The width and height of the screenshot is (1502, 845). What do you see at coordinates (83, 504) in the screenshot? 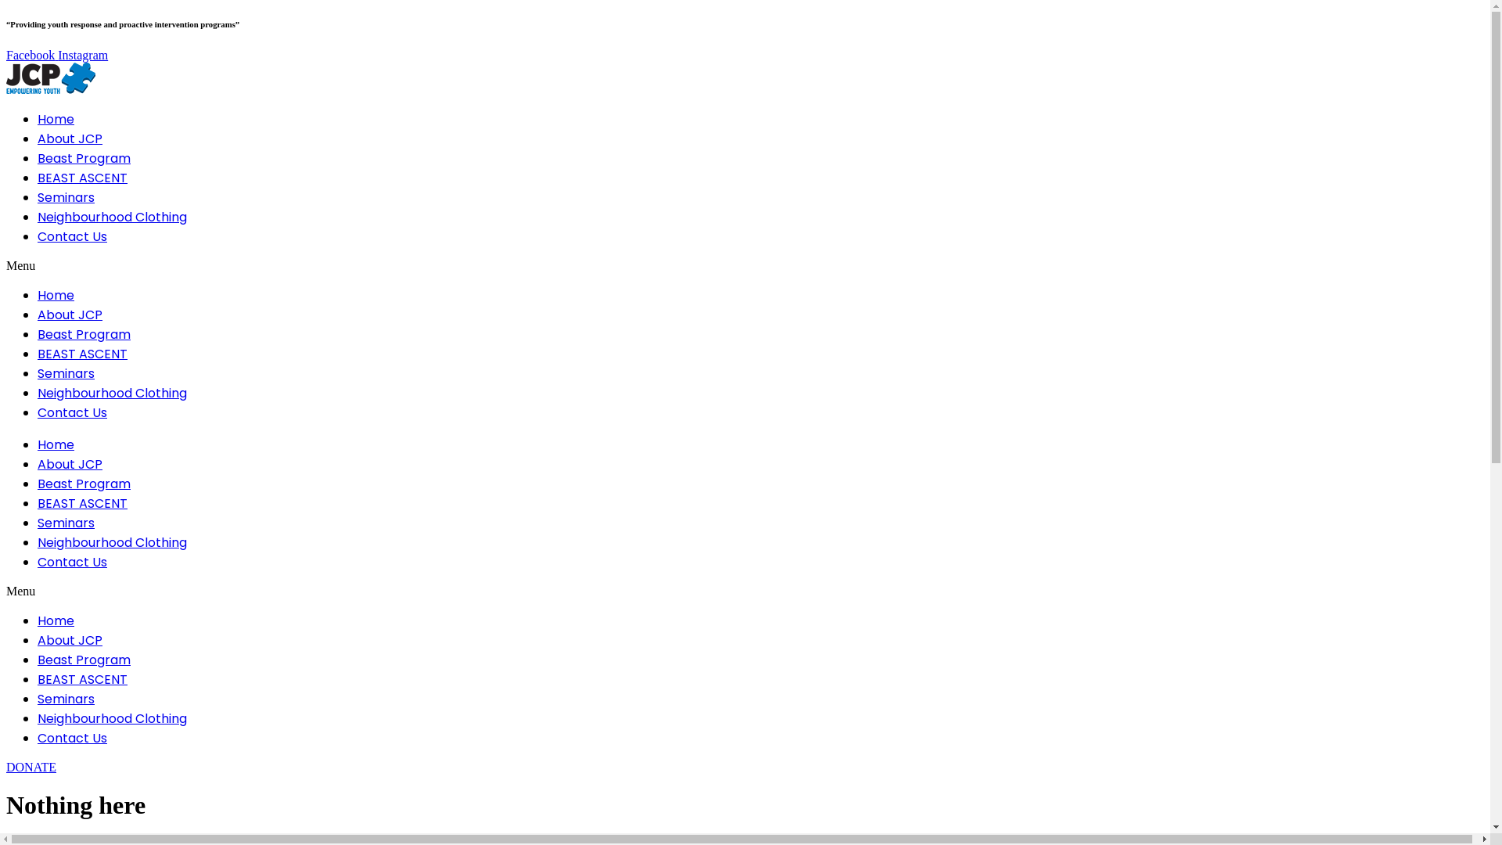
I see `BEAST ASCENT` at bounding box center [83, 504].